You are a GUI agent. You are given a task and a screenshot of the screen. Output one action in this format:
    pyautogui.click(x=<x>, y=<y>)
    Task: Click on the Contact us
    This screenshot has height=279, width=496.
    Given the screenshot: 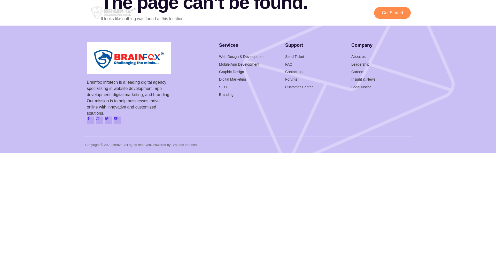 What is the action you would take?
    pyautogui.click(x=314, y=72)
    